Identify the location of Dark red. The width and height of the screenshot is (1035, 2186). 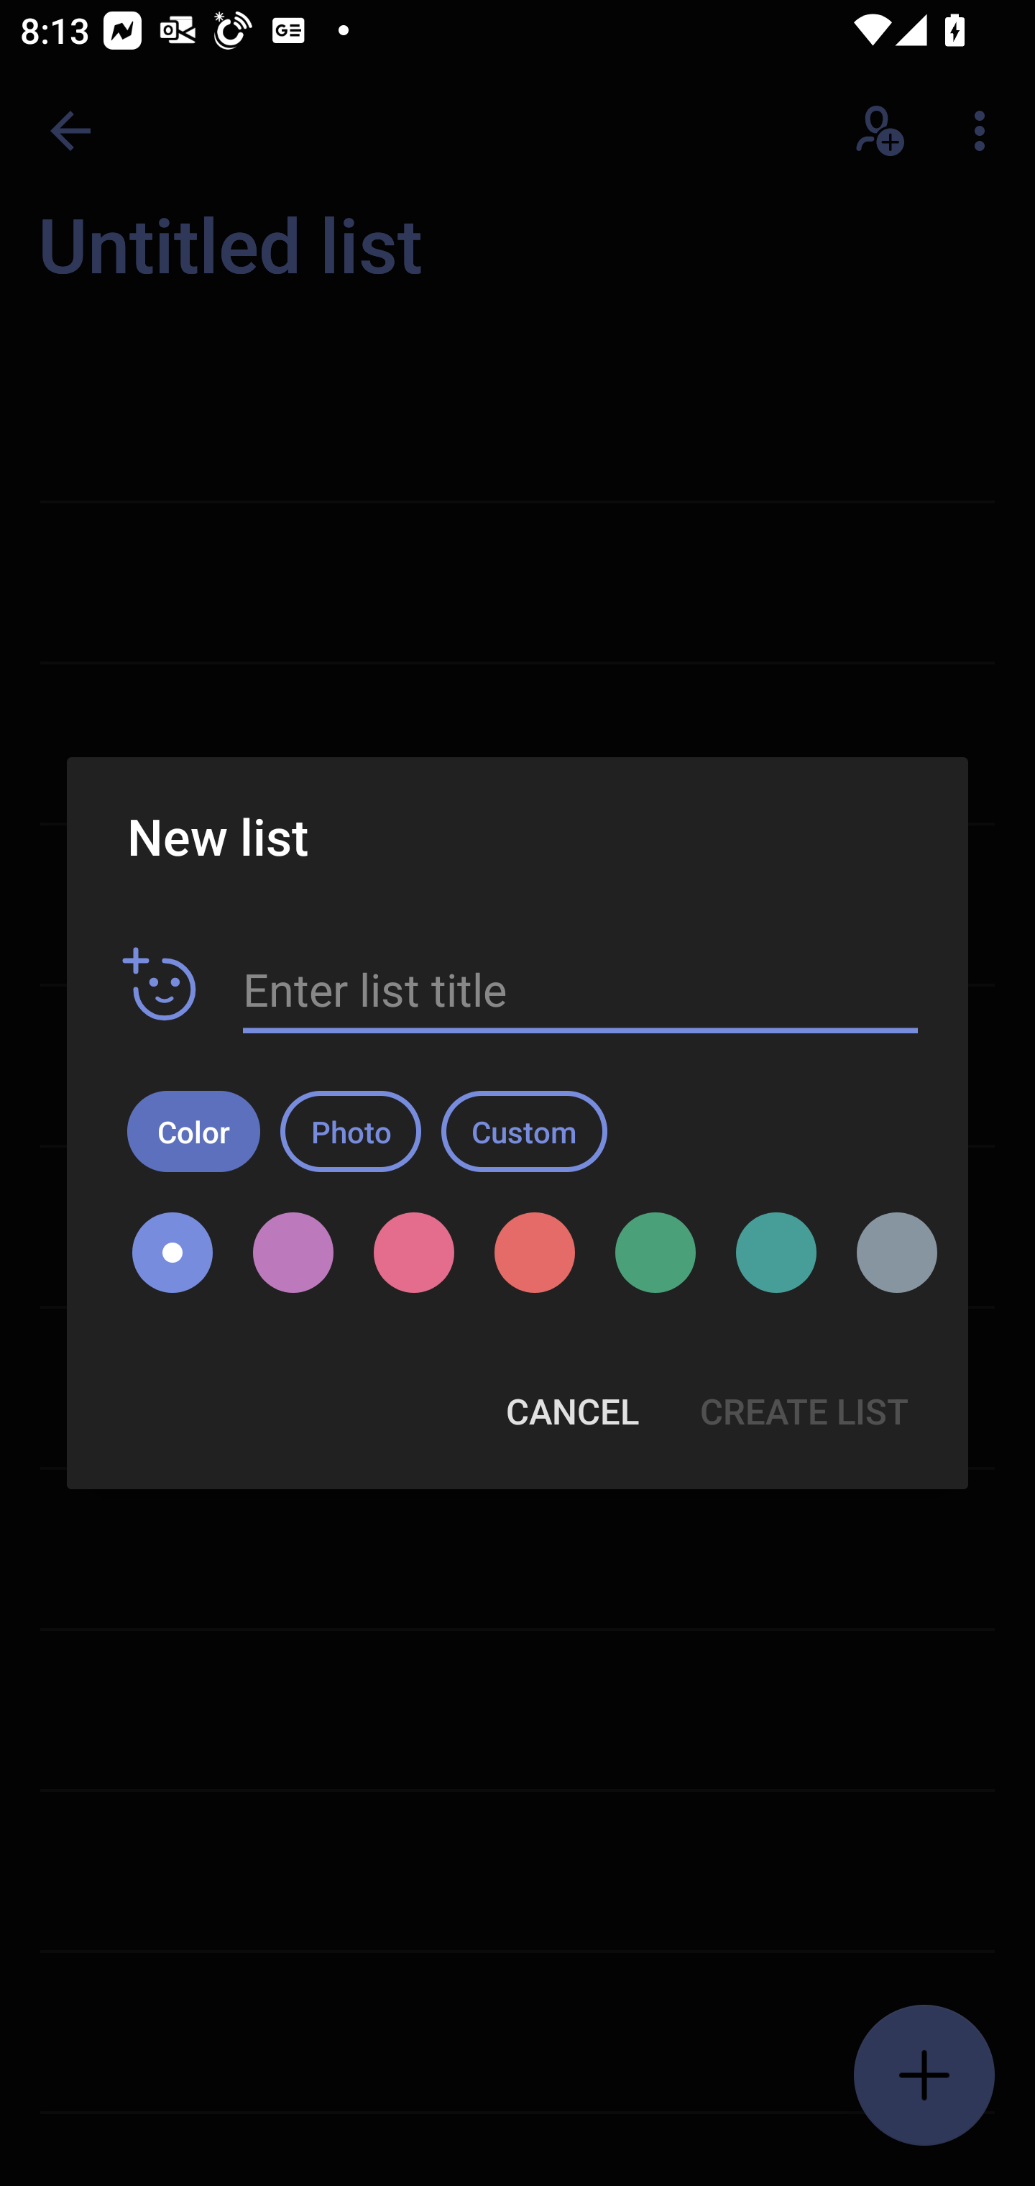
(534, 1253).